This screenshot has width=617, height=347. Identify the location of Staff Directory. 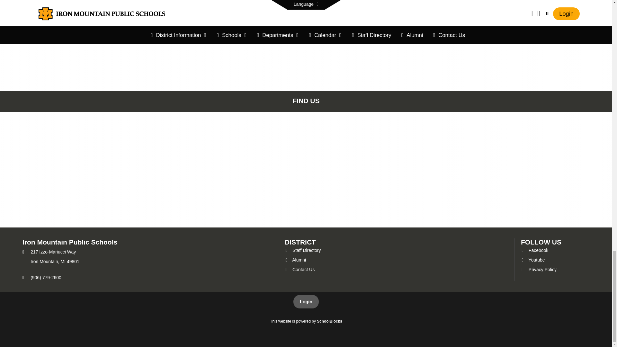
(303, 250).